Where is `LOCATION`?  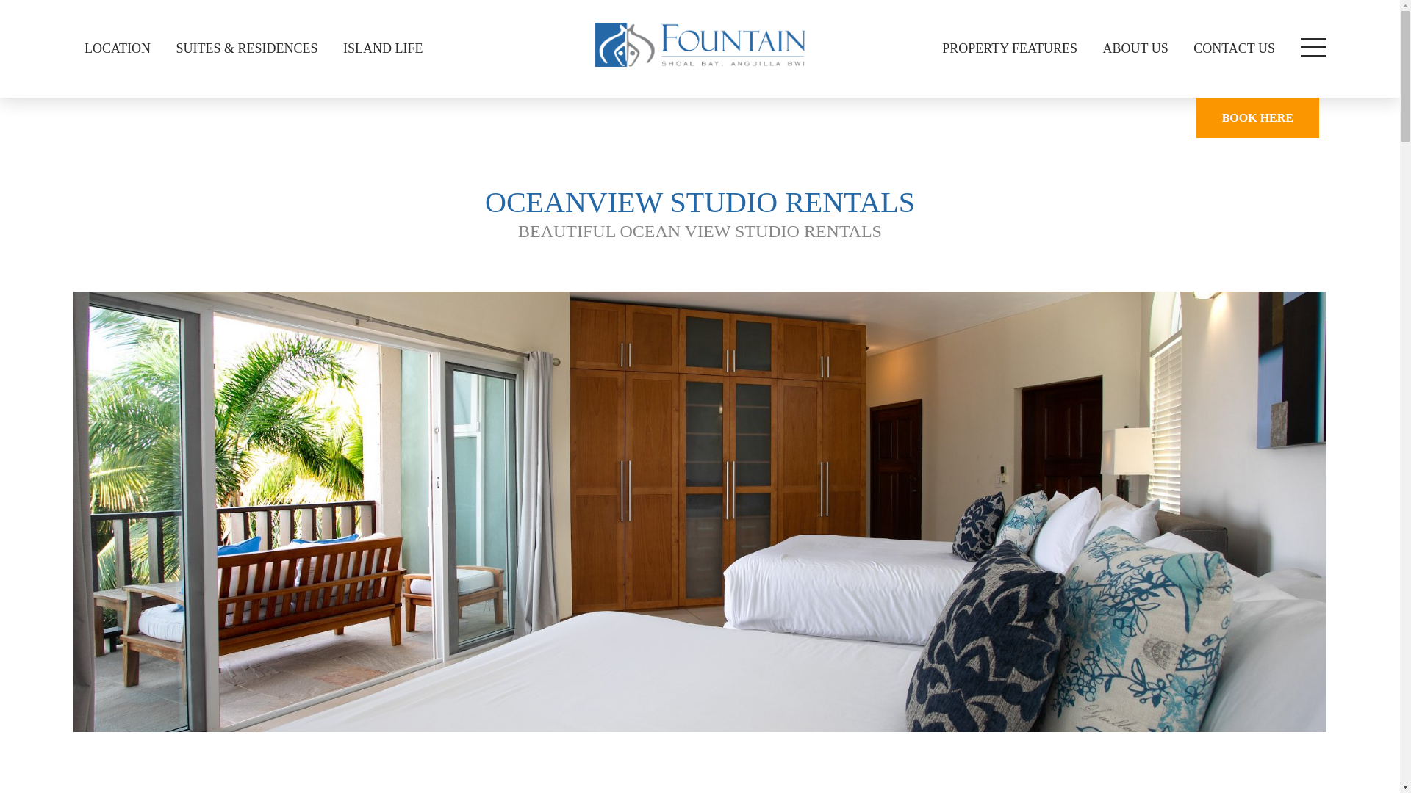
LOCATION is located at coordinates (118, 48).